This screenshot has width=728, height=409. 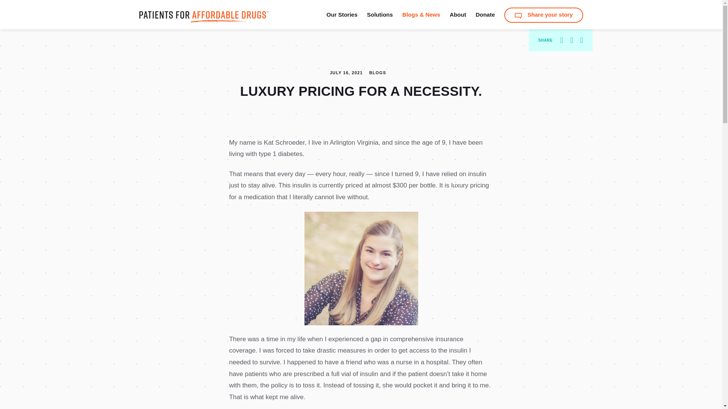 What do you see at coordinates (544, 15) in the screenshot?
I see `Share your story` at bounding box center [544, 15].